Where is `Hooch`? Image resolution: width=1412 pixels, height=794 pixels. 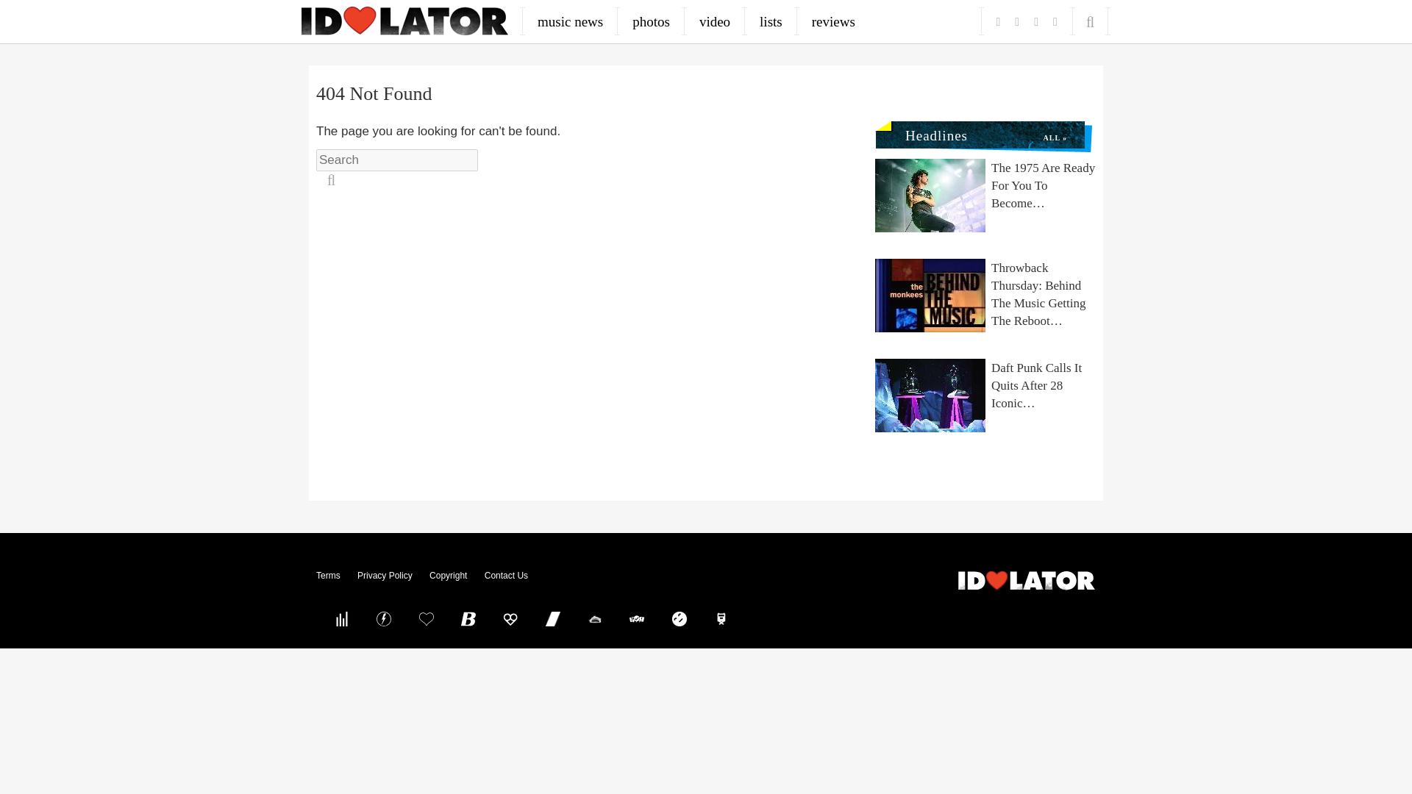 Hooch is located at coordinates (510, 618).